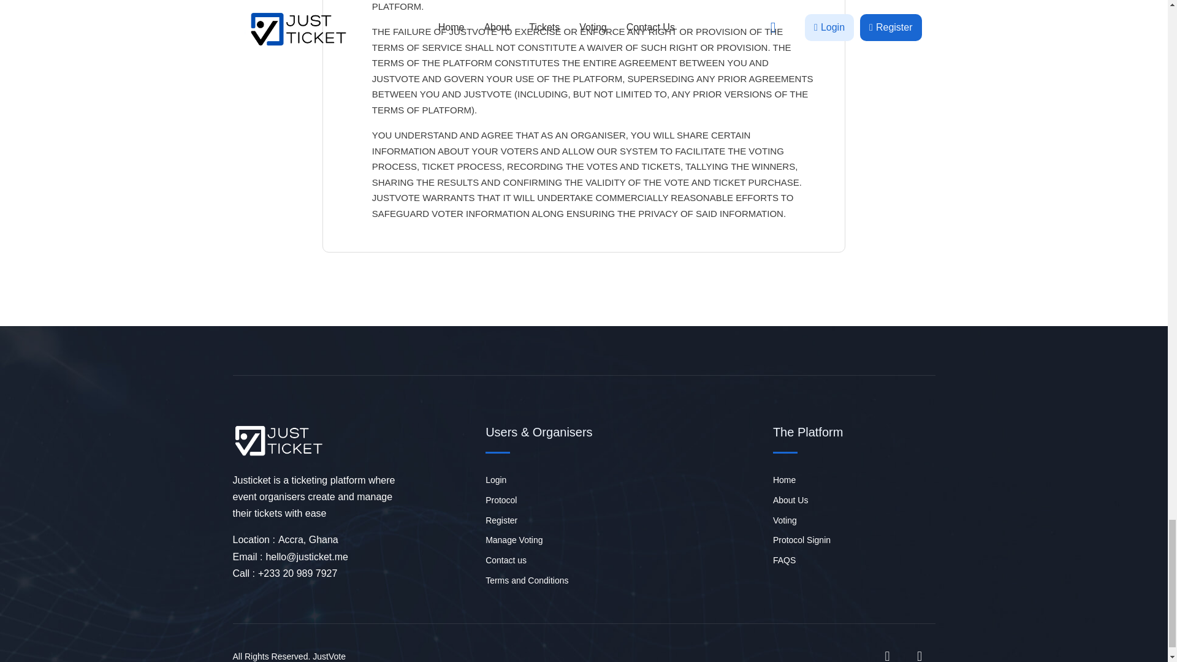 The height and width of the screenshot is (662, 1177). What do you see at coordinates (539, 501) in the screenshot?
I see `Protocol` at bounding box center [539, 501].